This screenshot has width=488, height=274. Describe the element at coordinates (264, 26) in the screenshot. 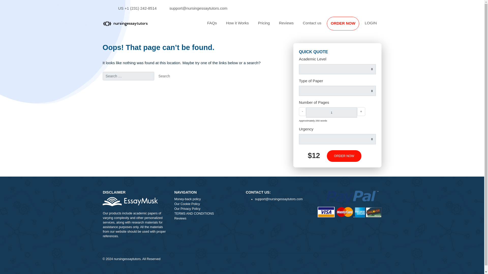

I see `How it Works` at that location.